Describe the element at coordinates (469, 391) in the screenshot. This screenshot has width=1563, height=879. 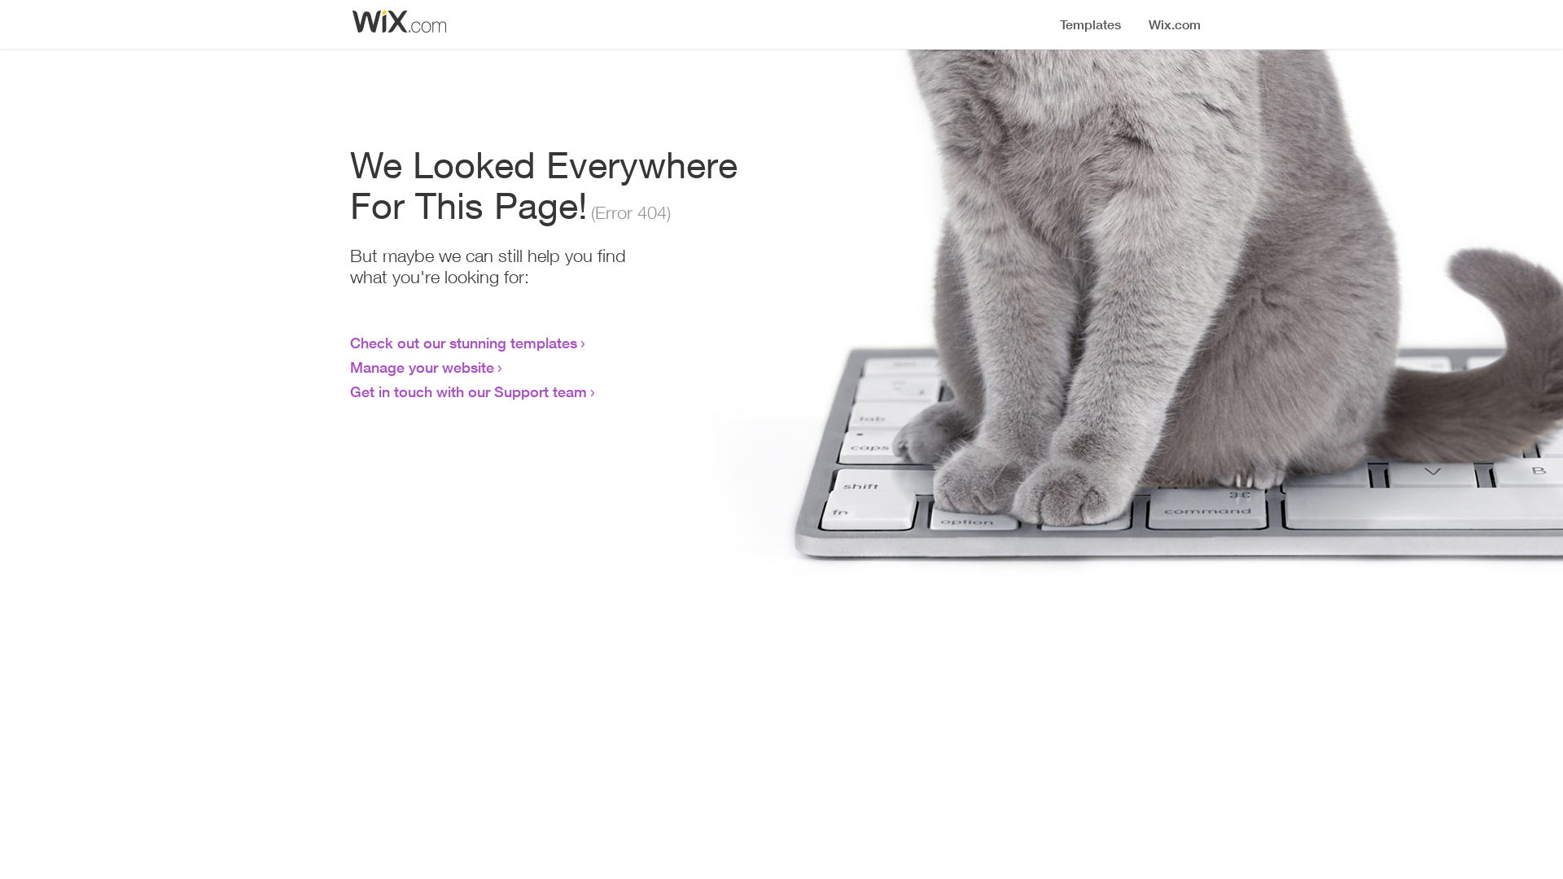
I see `Get in touch with our Support team` at that location.